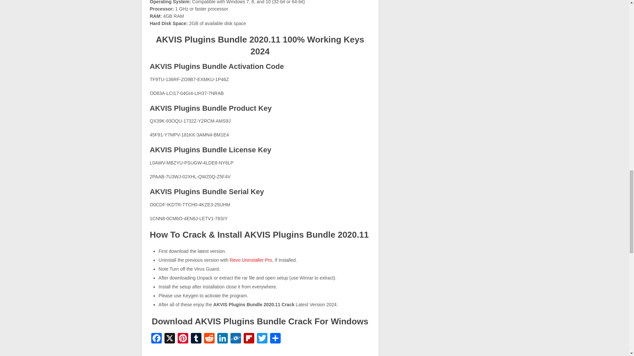 This screenshot has height=356, width=634. Describe the element at coordinates (262, 339) in the screenshot. I see `Twitter` at that location.